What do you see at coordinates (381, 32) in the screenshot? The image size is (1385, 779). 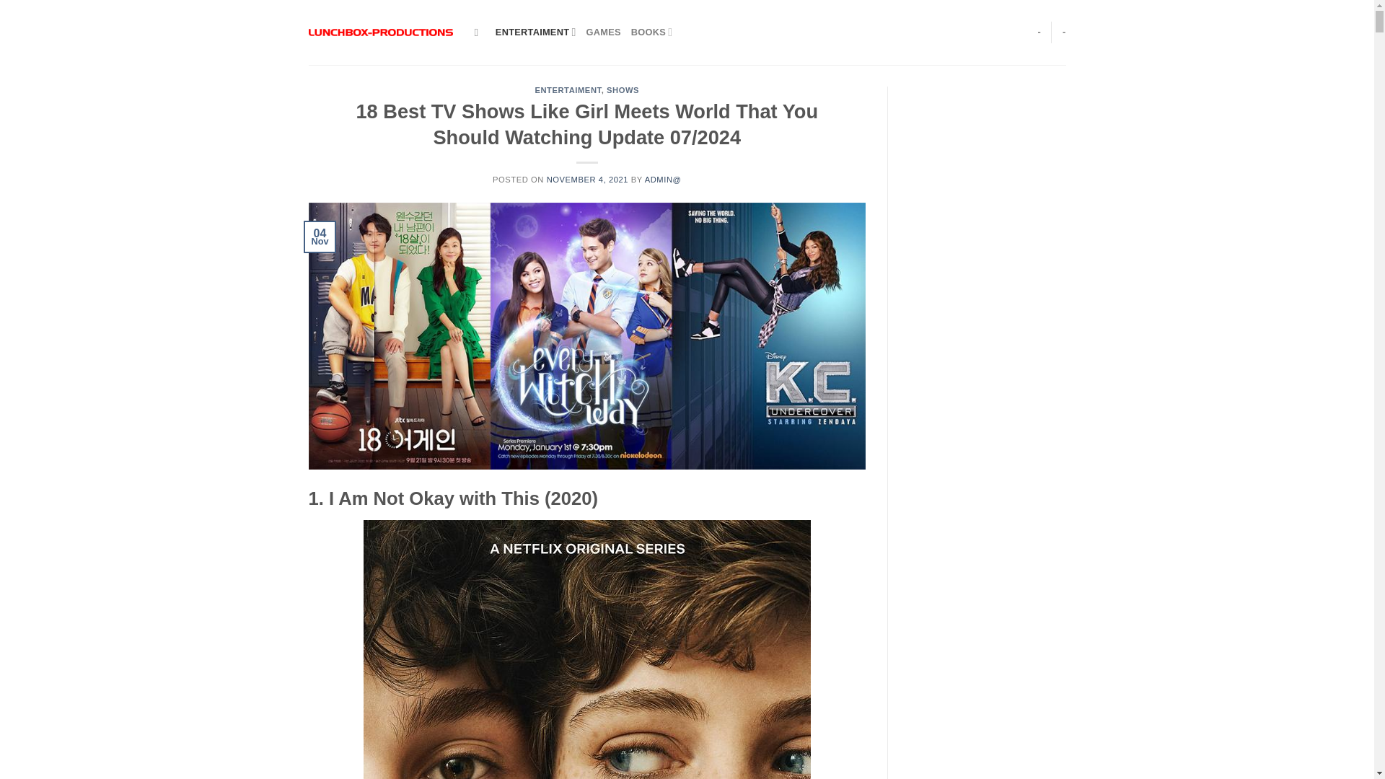 I see `Lunchbox Theatrical Productions` at bounding box center [381, 32].